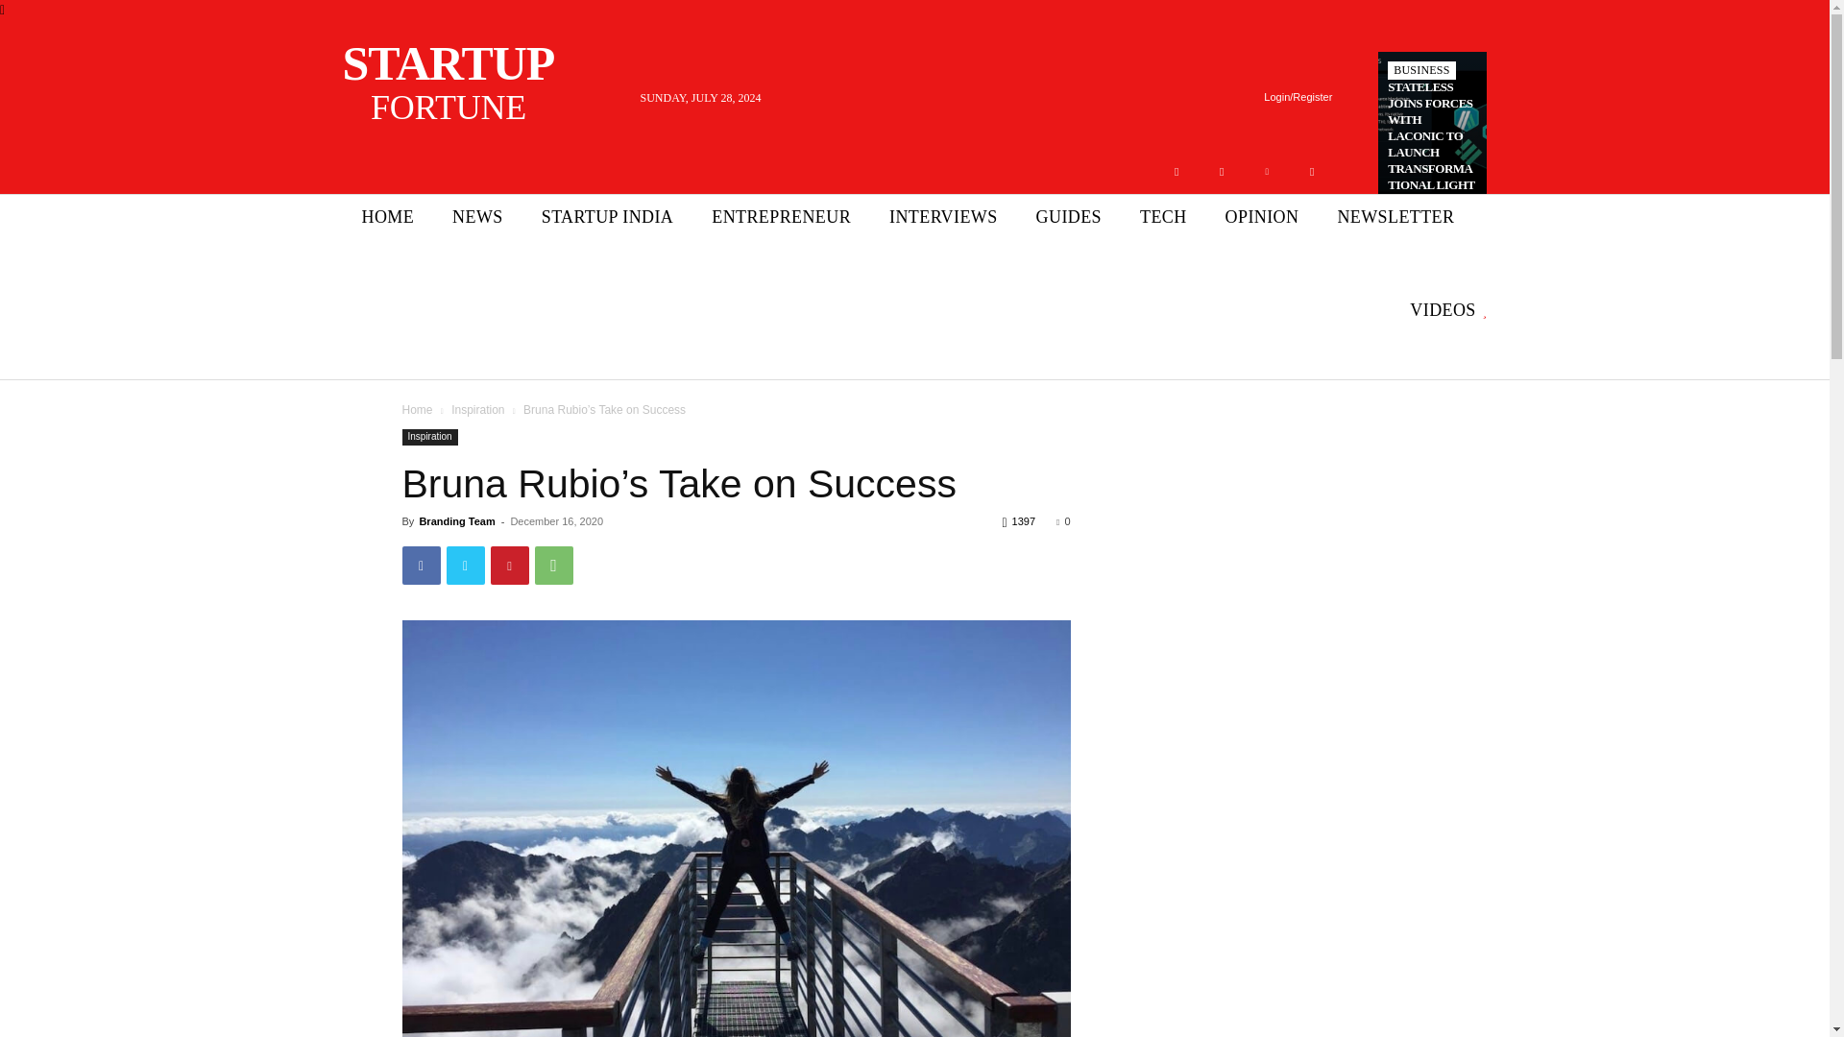 The height and width of the screenshot is (1037, 1844). What do you see at coordinates (467, 84) in the screenshot?
I see `Twitter` at bounding box center [467, 84].